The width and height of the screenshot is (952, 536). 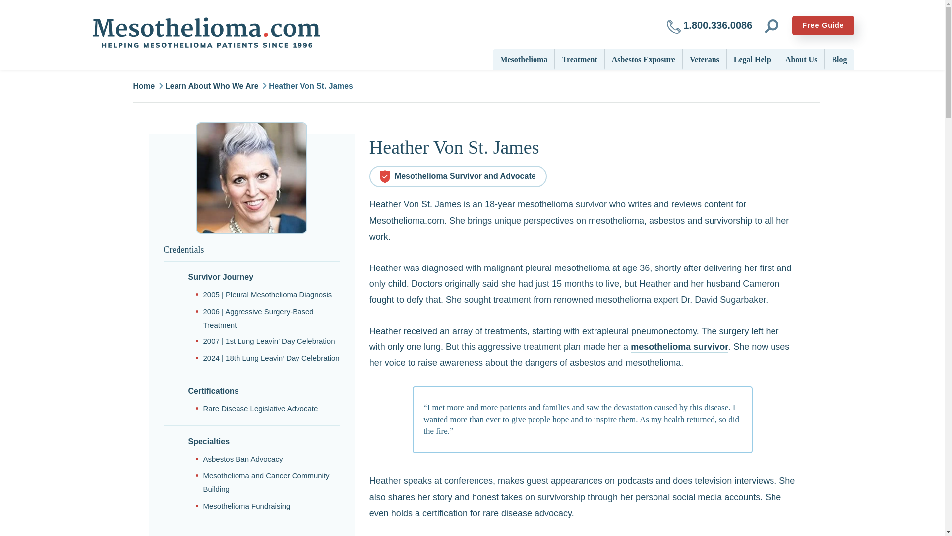 What do you see at coordinates (823, 26) in the screenshot?
I see `Free Guide` at bounding box center [823, 26].